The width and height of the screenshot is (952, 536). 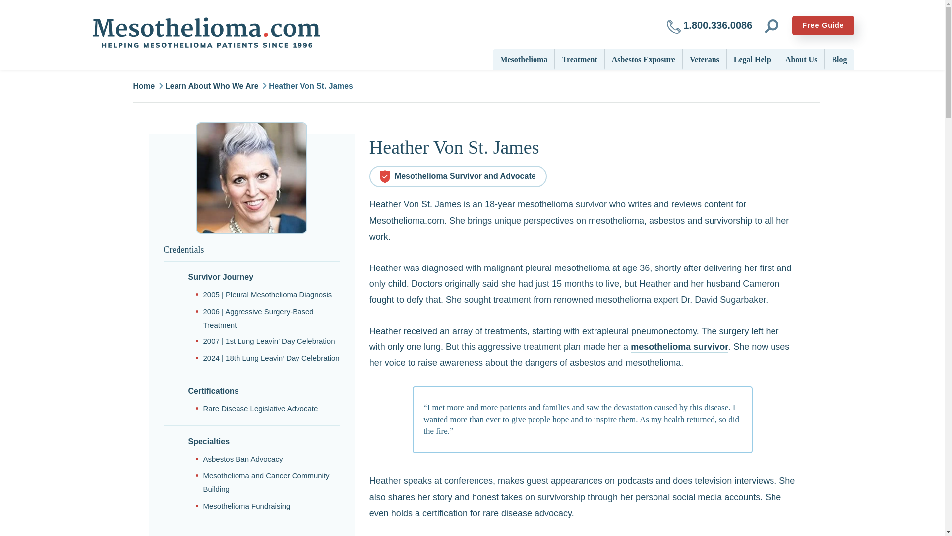 What do you see at coordinates (823, 26) in the screenshot?
I see `Free Guide` at bounding box center [823, 26].